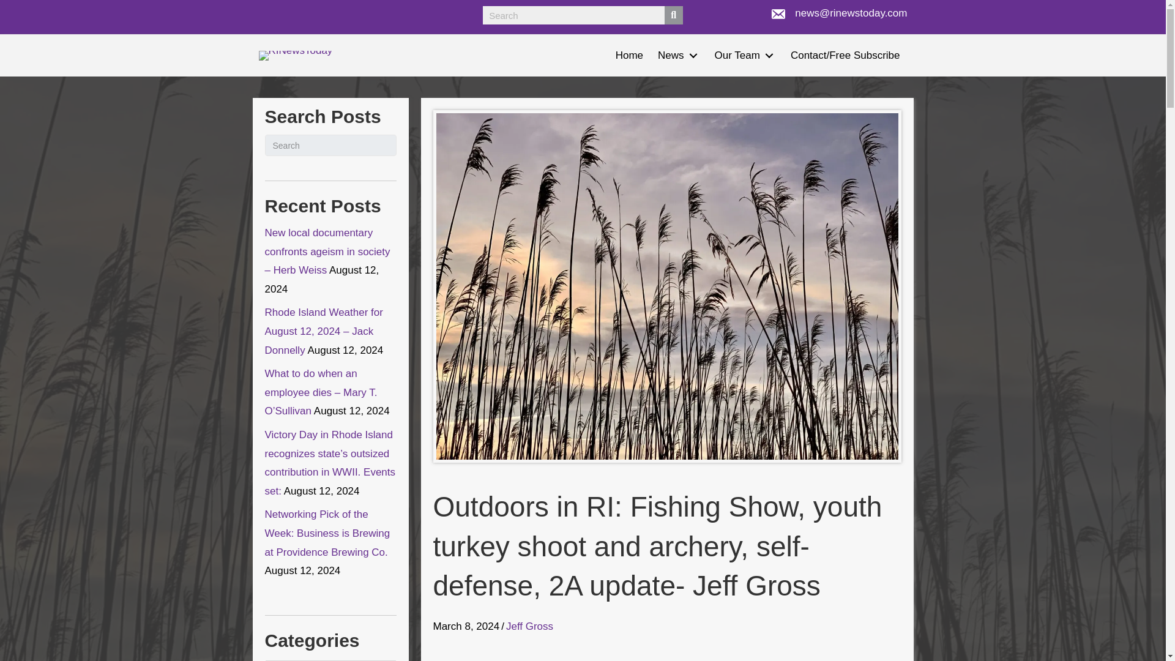 This screenshot has height=661, width=1175. Describe the element at coordinates (629, 55) in the screenshot. I see `Home` at that location.